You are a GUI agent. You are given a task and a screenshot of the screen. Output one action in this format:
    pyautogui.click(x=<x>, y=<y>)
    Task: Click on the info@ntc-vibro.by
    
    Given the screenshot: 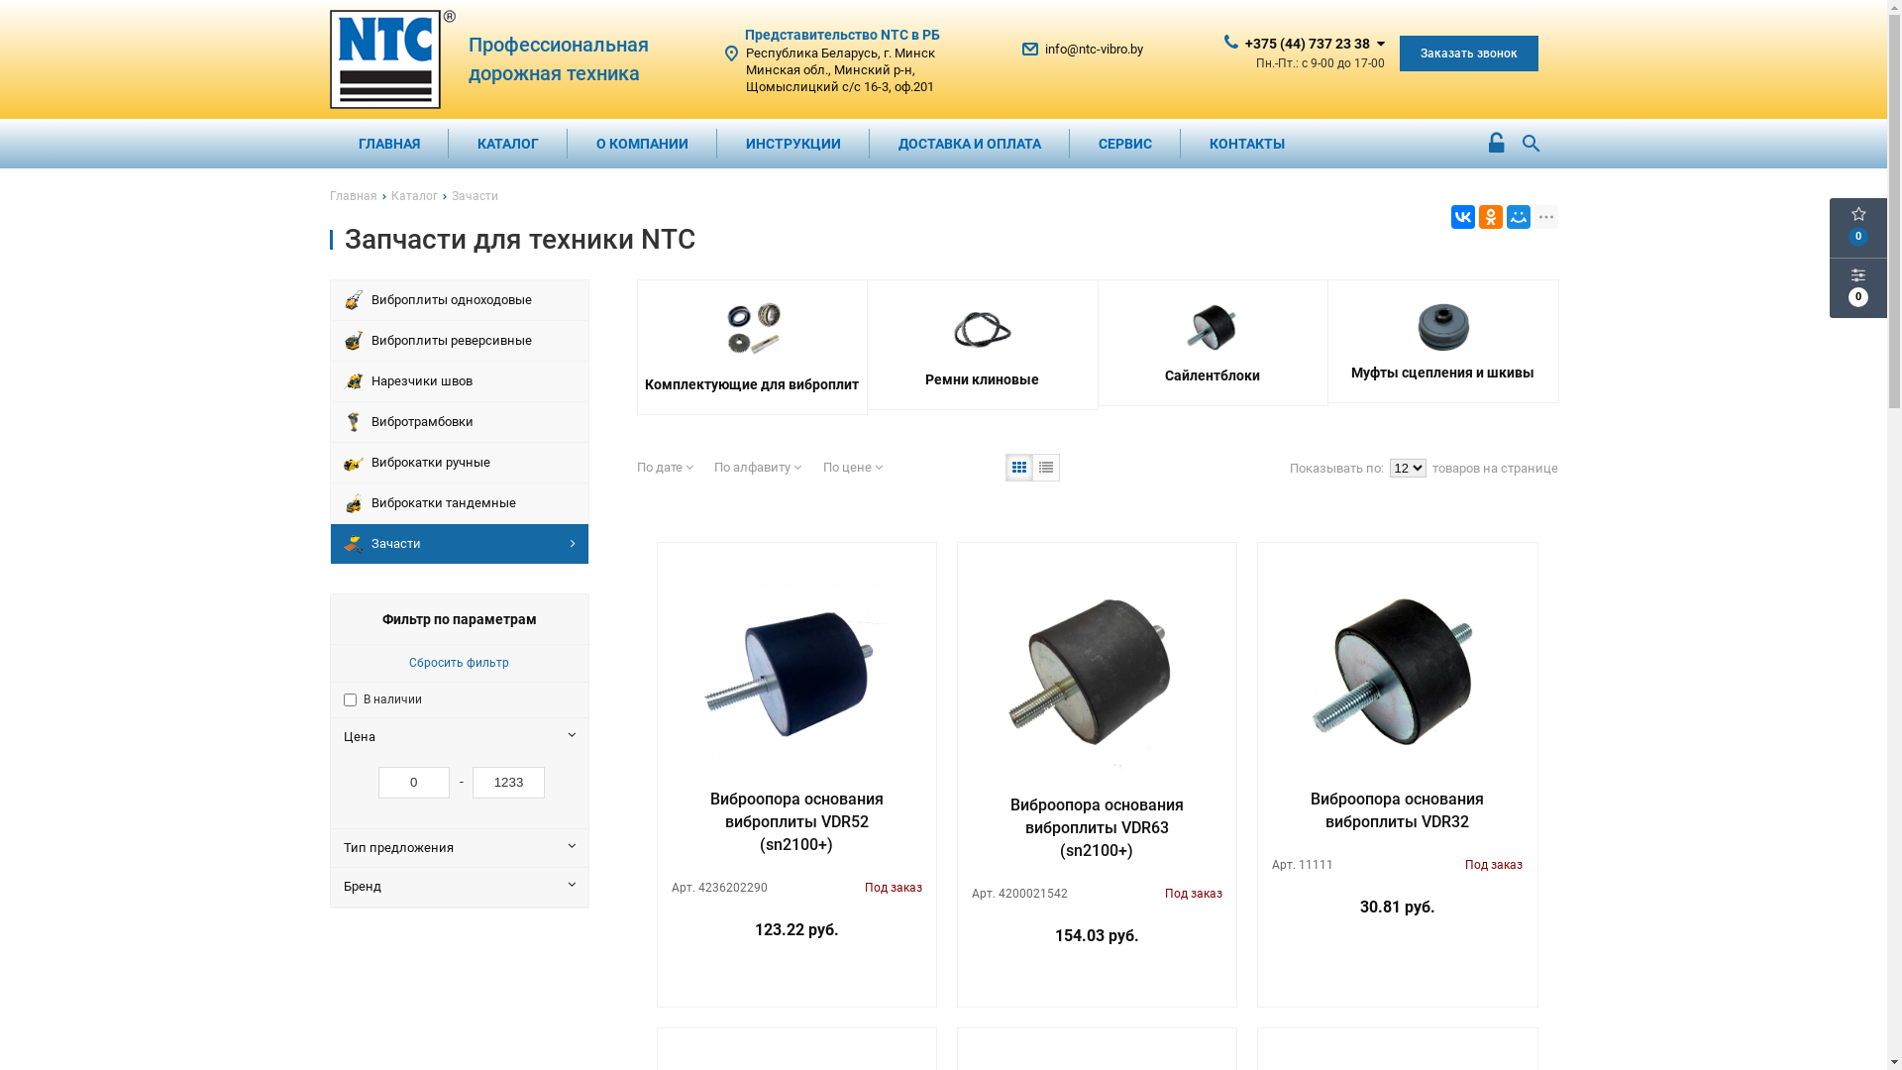 What is the action you would take?
    pyautogui.click(x=1094, y=50)
    